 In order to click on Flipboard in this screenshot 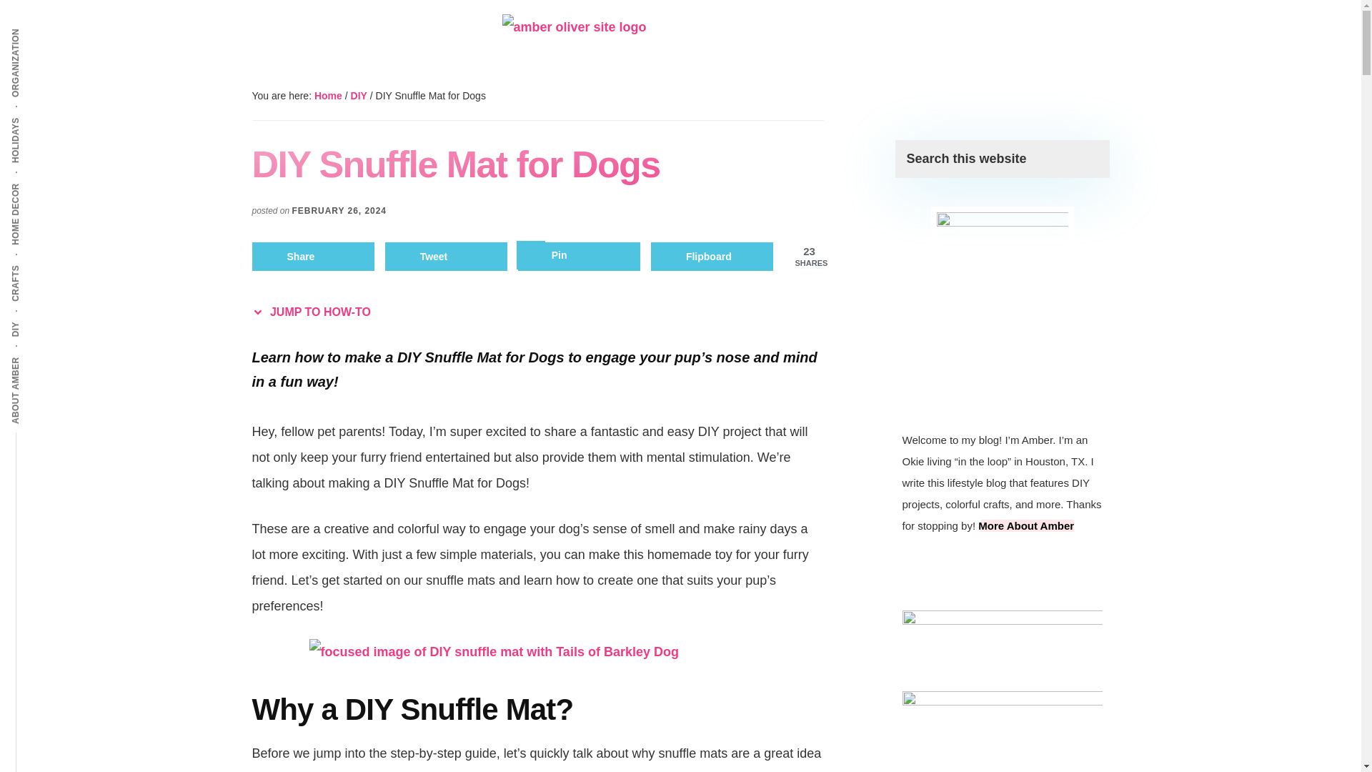, I will do `click(712, 257)`.